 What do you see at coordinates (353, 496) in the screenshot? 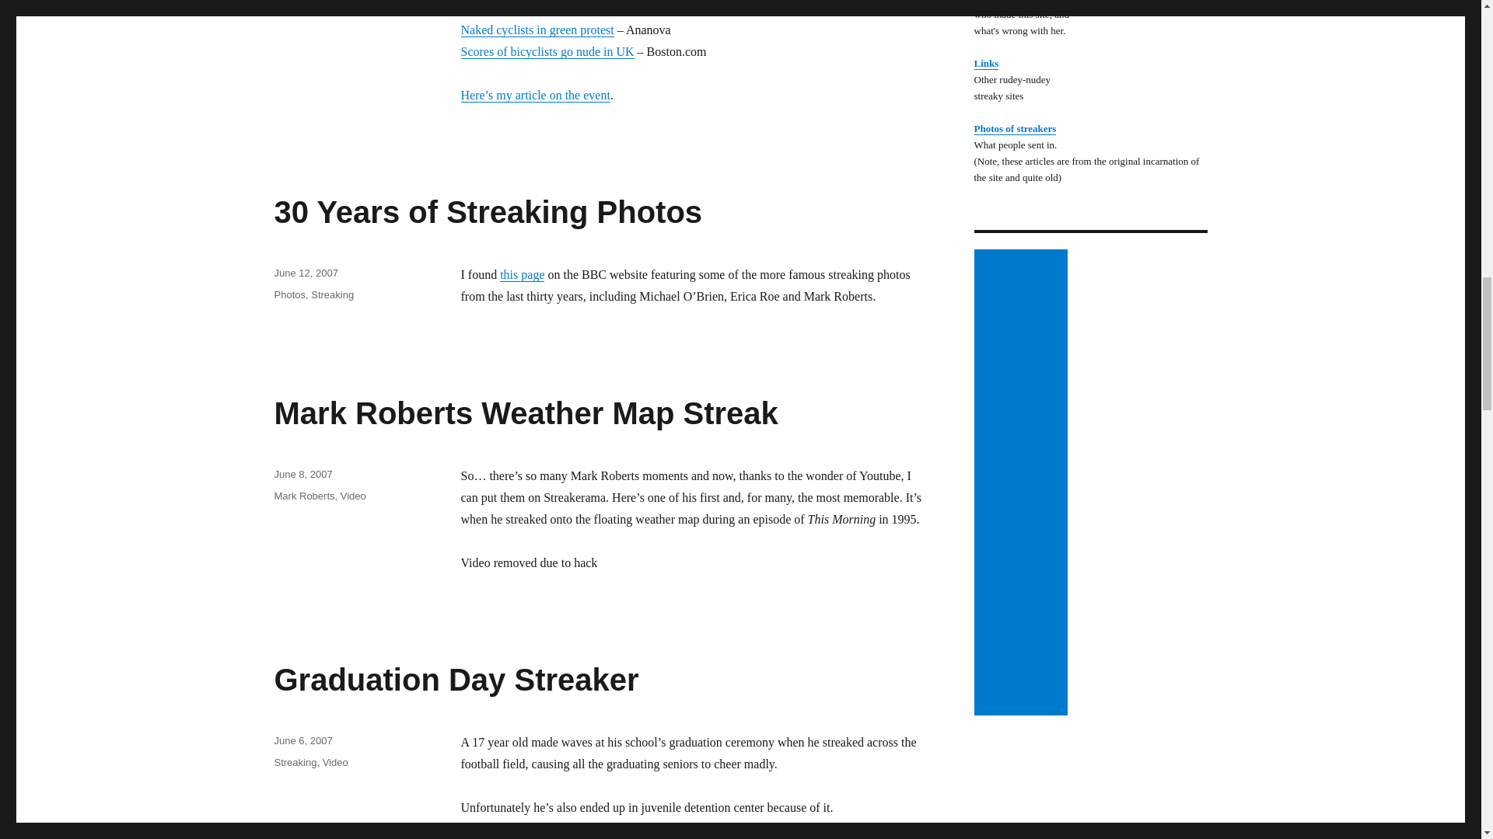
I see `Video` at bounding box center [353, 496].